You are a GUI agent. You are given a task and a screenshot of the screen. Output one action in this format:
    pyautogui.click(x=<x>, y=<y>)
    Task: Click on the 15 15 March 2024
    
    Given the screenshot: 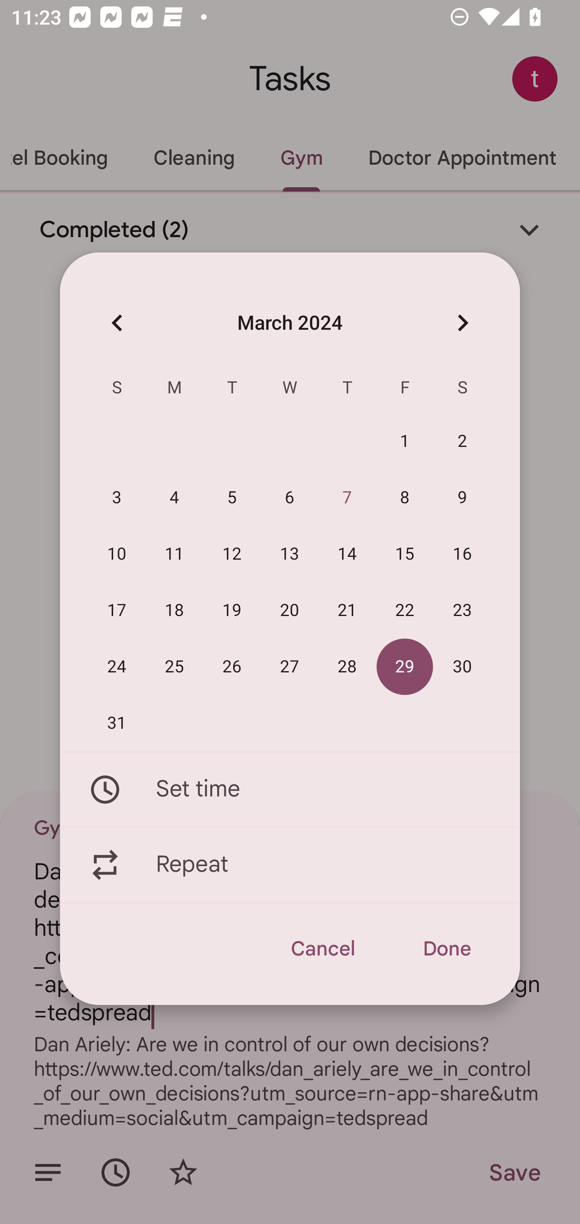 What is the action you would take?
    pyautogui.click(x=405, y=554)
    